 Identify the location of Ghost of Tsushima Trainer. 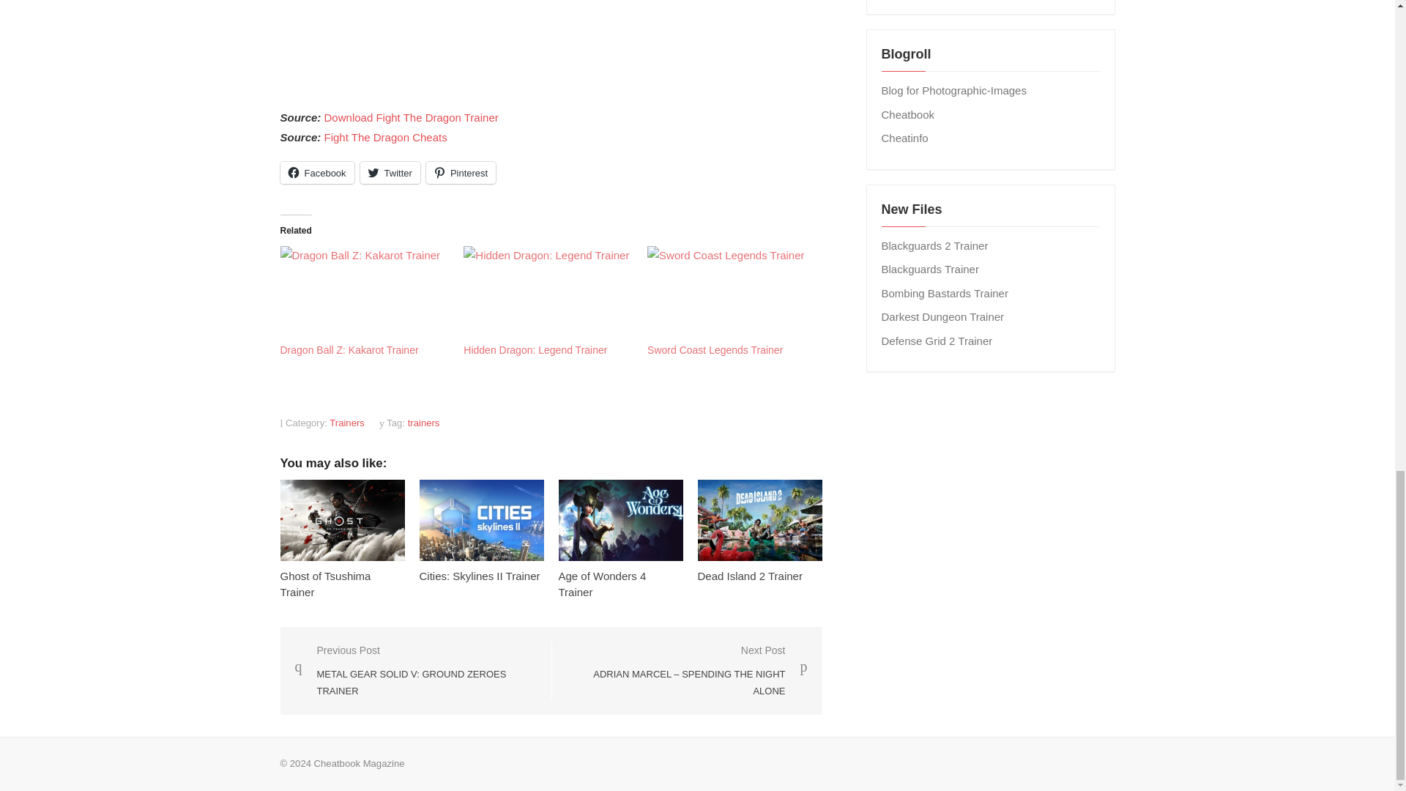
(325, 584).